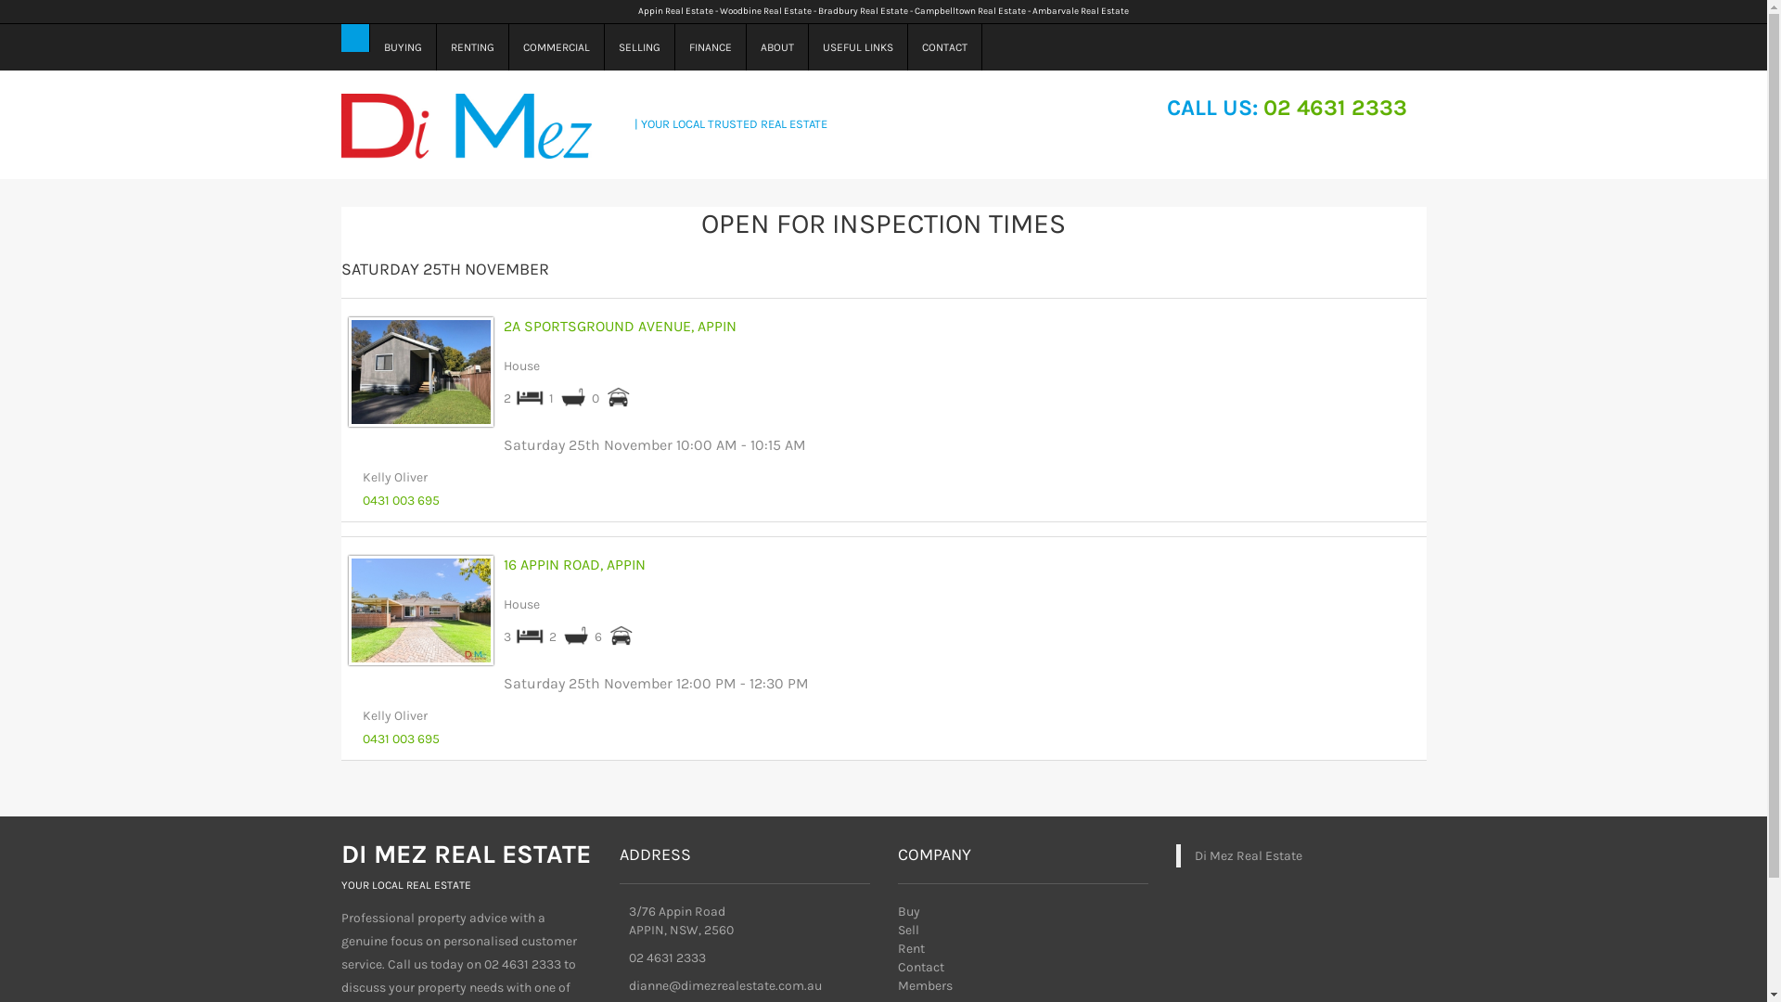  Describe the element at coordinates (472, 47) in the screenshot. I see `RENTING` at that location.